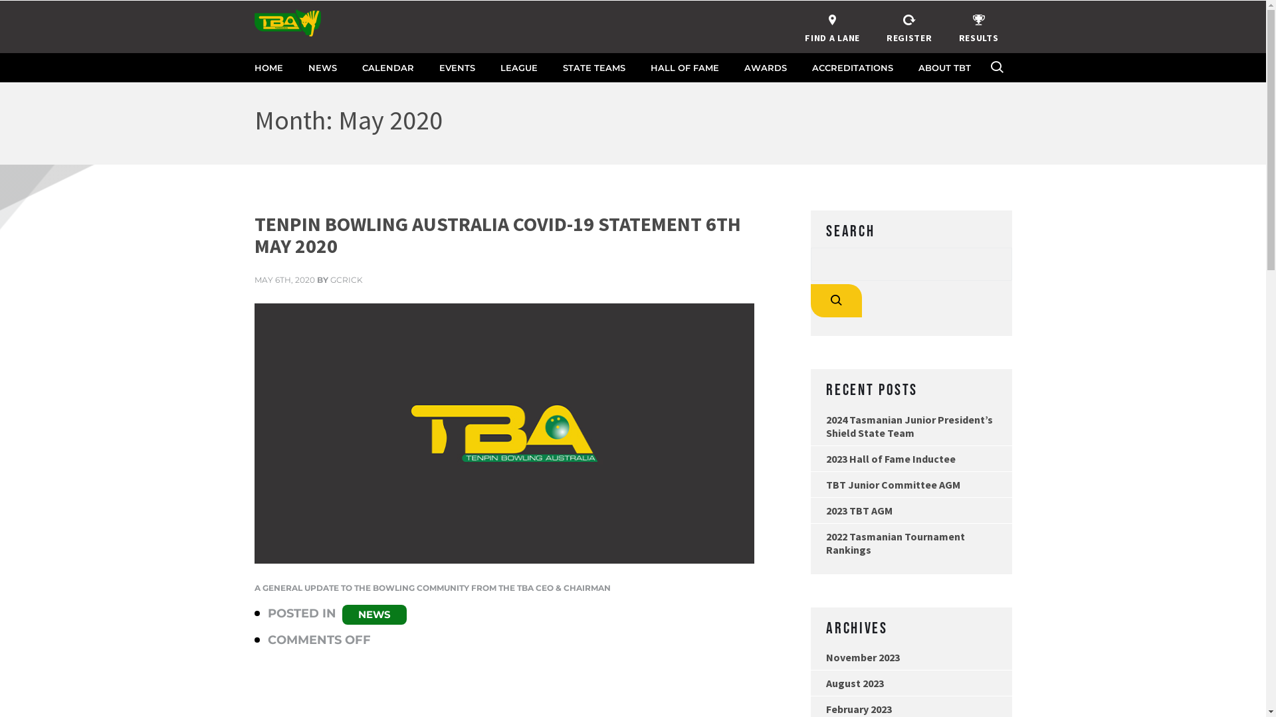 The width and height of the screenshot is (1276, 717). Describe the element at coordinates (979, 27) in the screenshot. I see `RESULTS` at that location.